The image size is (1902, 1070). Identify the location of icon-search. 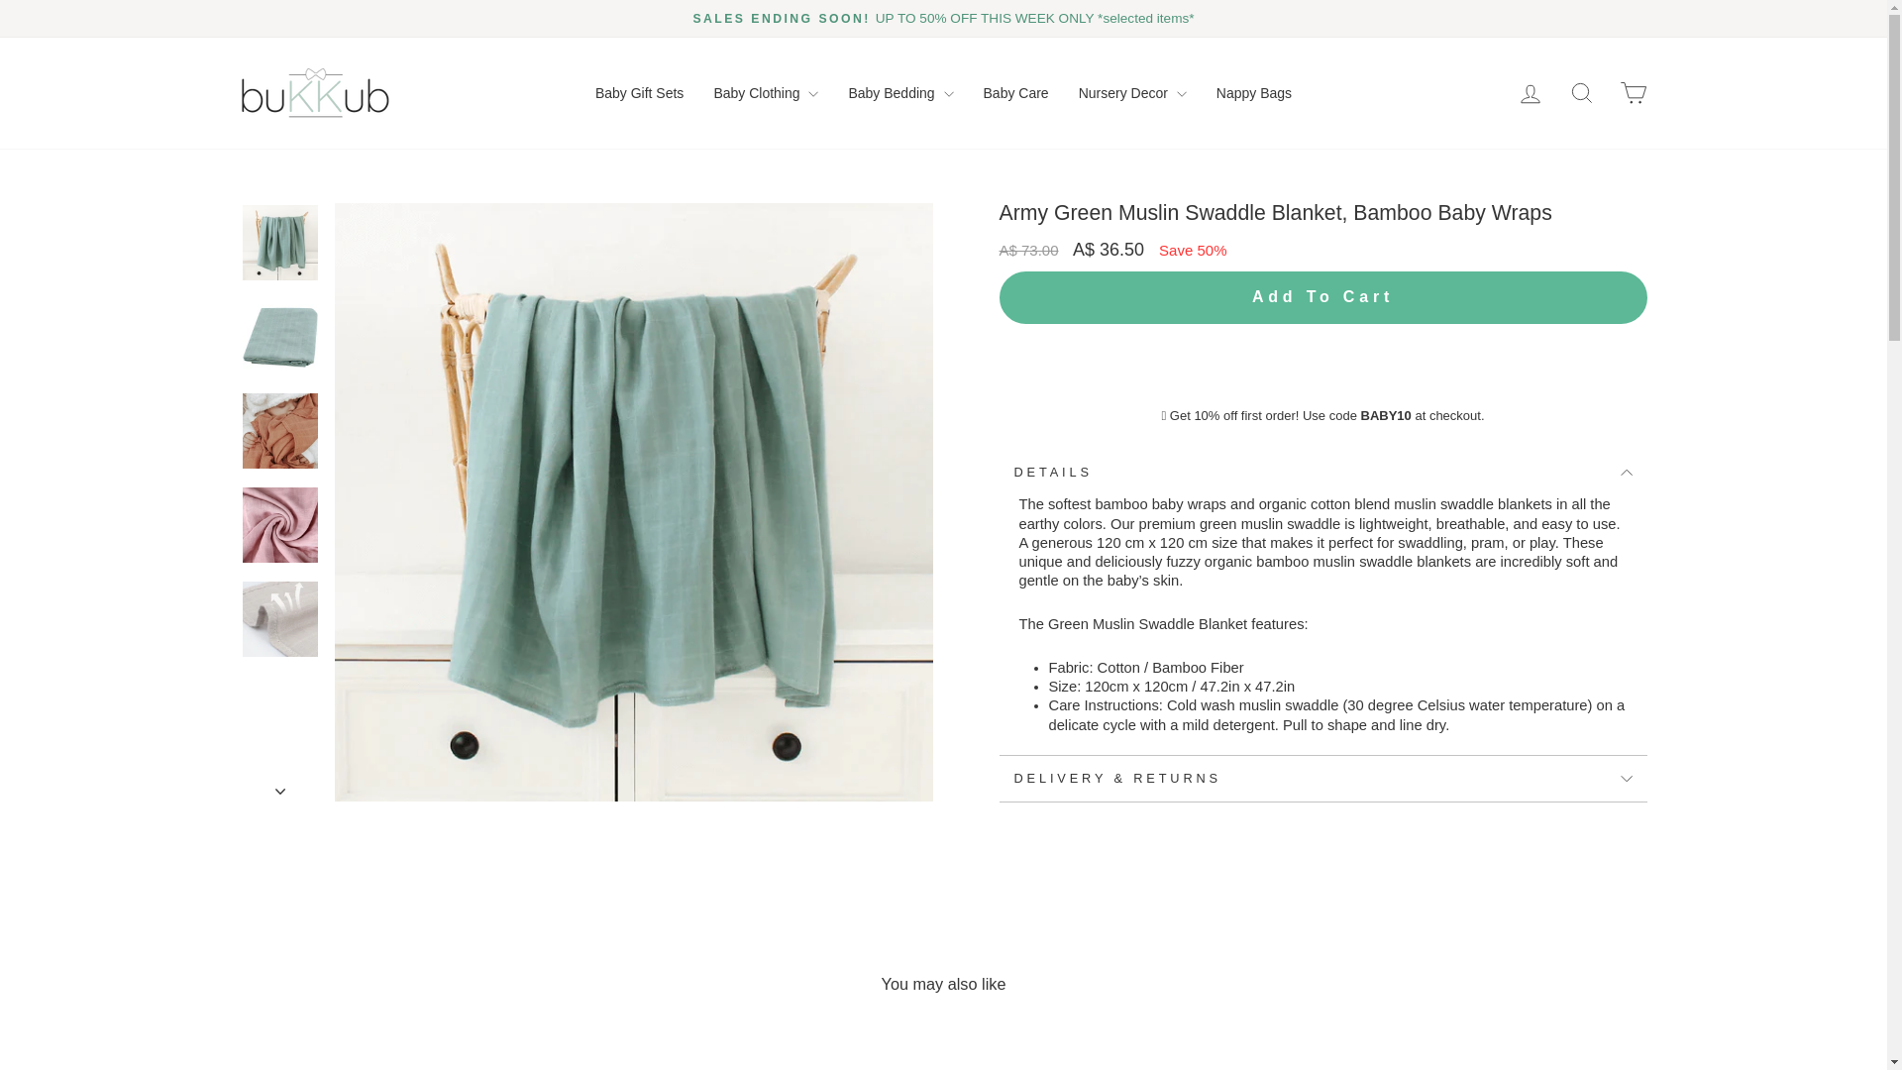
(1581, 93).